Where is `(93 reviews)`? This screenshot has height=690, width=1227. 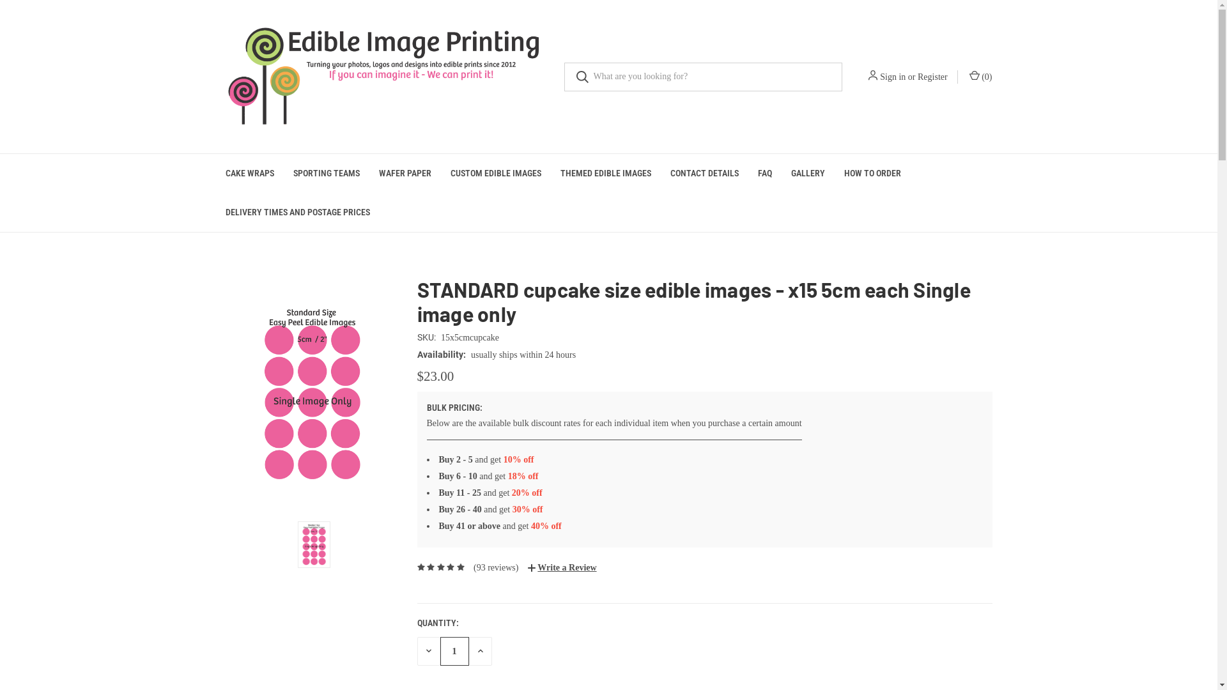 (93 reviews) is located at coordinates (496, 567).